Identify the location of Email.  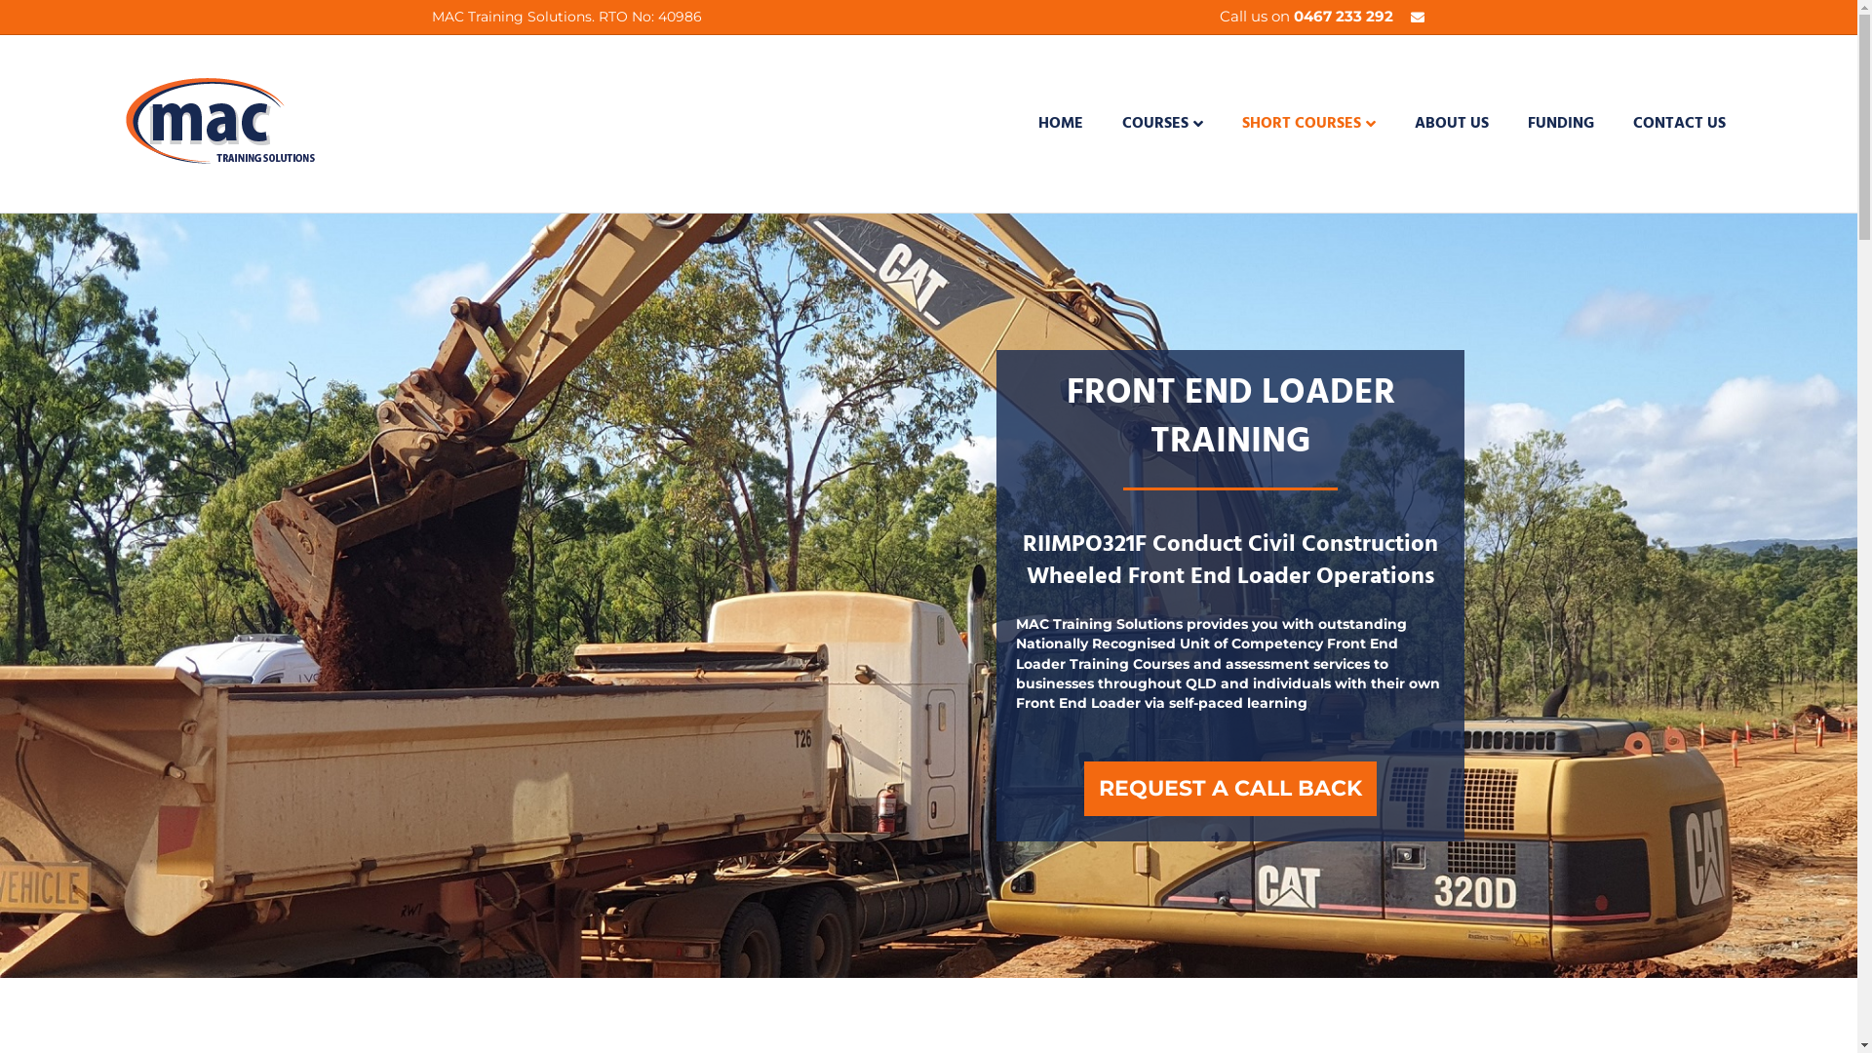
(1412, 16).